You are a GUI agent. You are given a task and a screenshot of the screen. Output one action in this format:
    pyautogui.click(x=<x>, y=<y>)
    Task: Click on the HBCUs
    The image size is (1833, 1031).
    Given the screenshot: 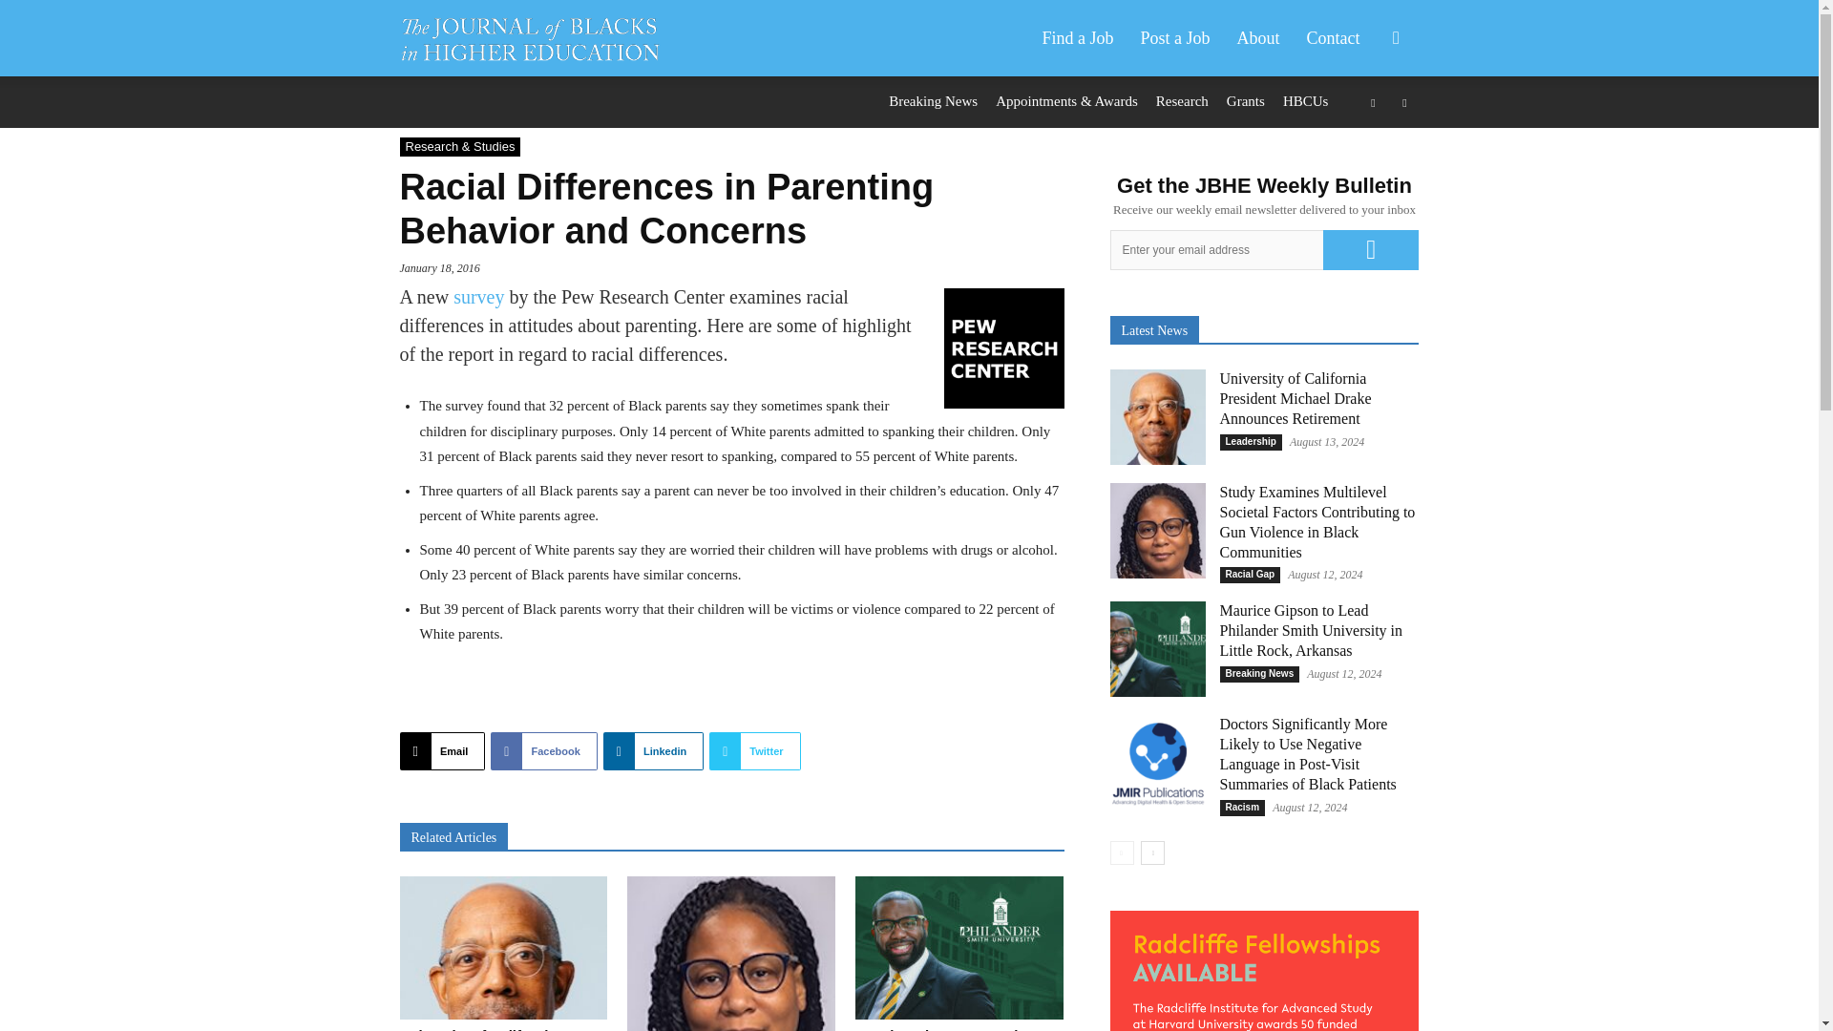 What is the action you would take?
    pyautogui.click(x=1306, y=101)
    